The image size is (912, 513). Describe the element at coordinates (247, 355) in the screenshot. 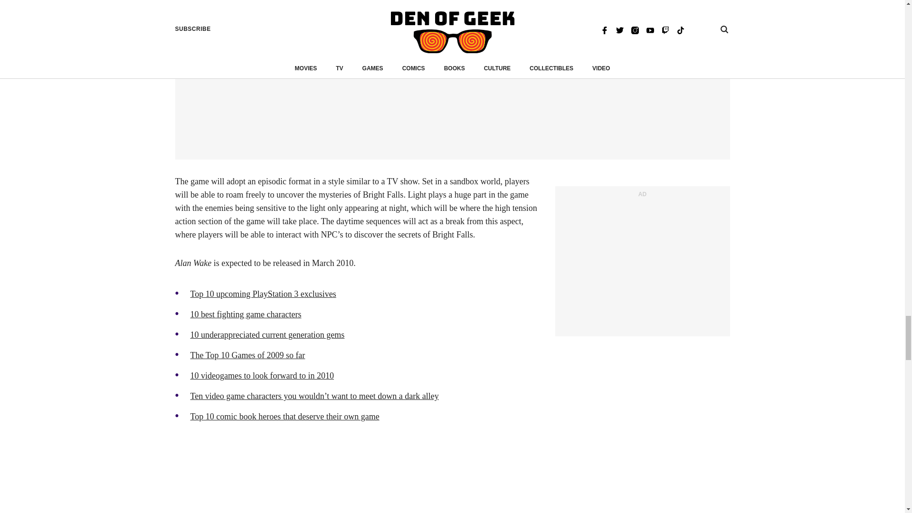

I see `The Top 10 Games of 2009 so far` at that location.